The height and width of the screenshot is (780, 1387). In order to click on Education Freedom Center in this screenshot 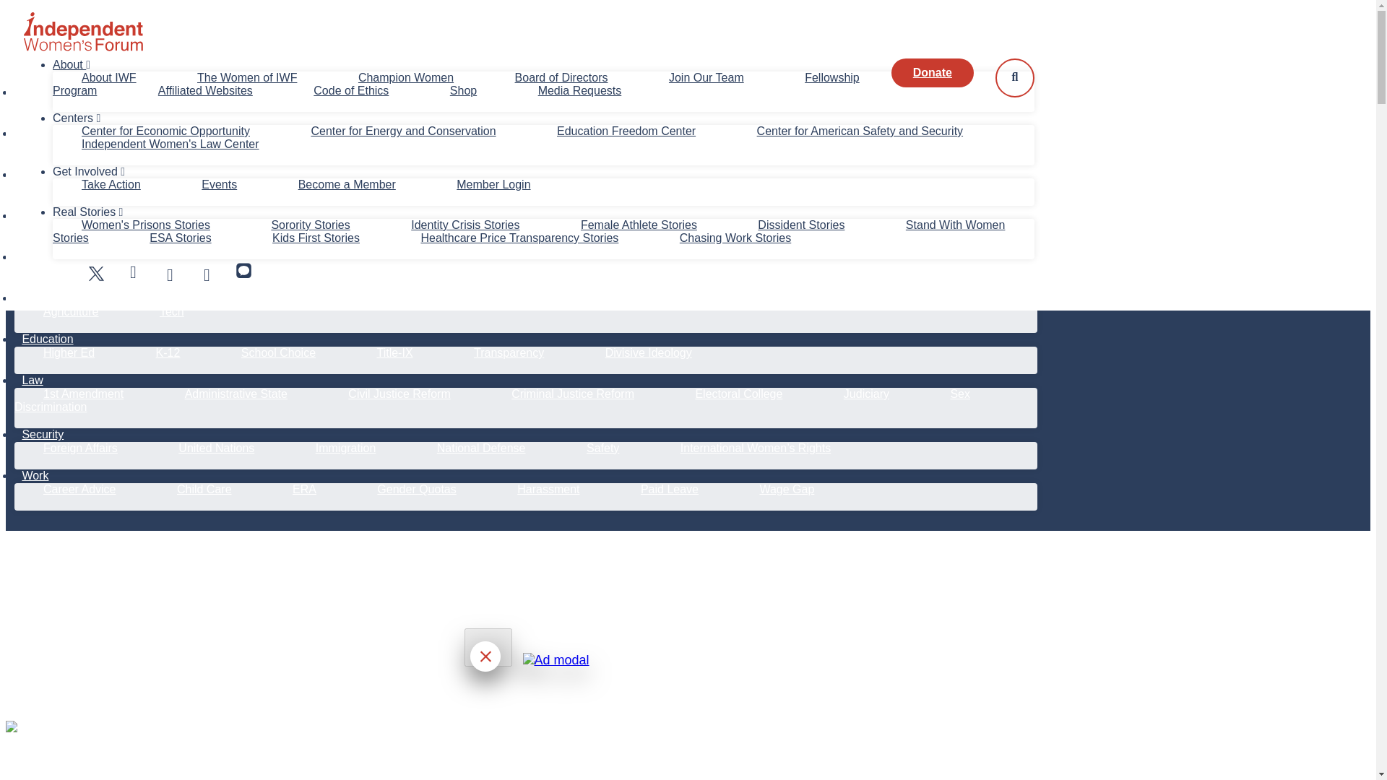, I will do `click(626, 131)`.